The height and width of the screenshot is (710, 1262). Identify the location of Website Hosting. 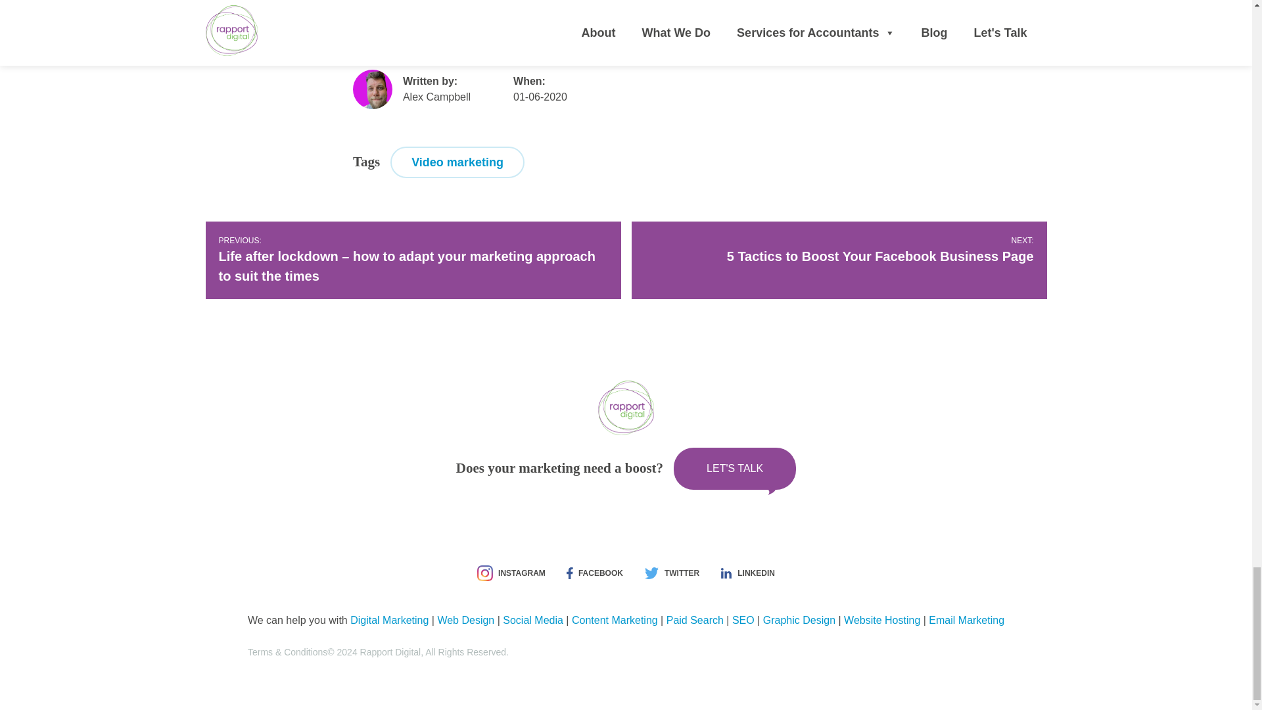
(465, 620).